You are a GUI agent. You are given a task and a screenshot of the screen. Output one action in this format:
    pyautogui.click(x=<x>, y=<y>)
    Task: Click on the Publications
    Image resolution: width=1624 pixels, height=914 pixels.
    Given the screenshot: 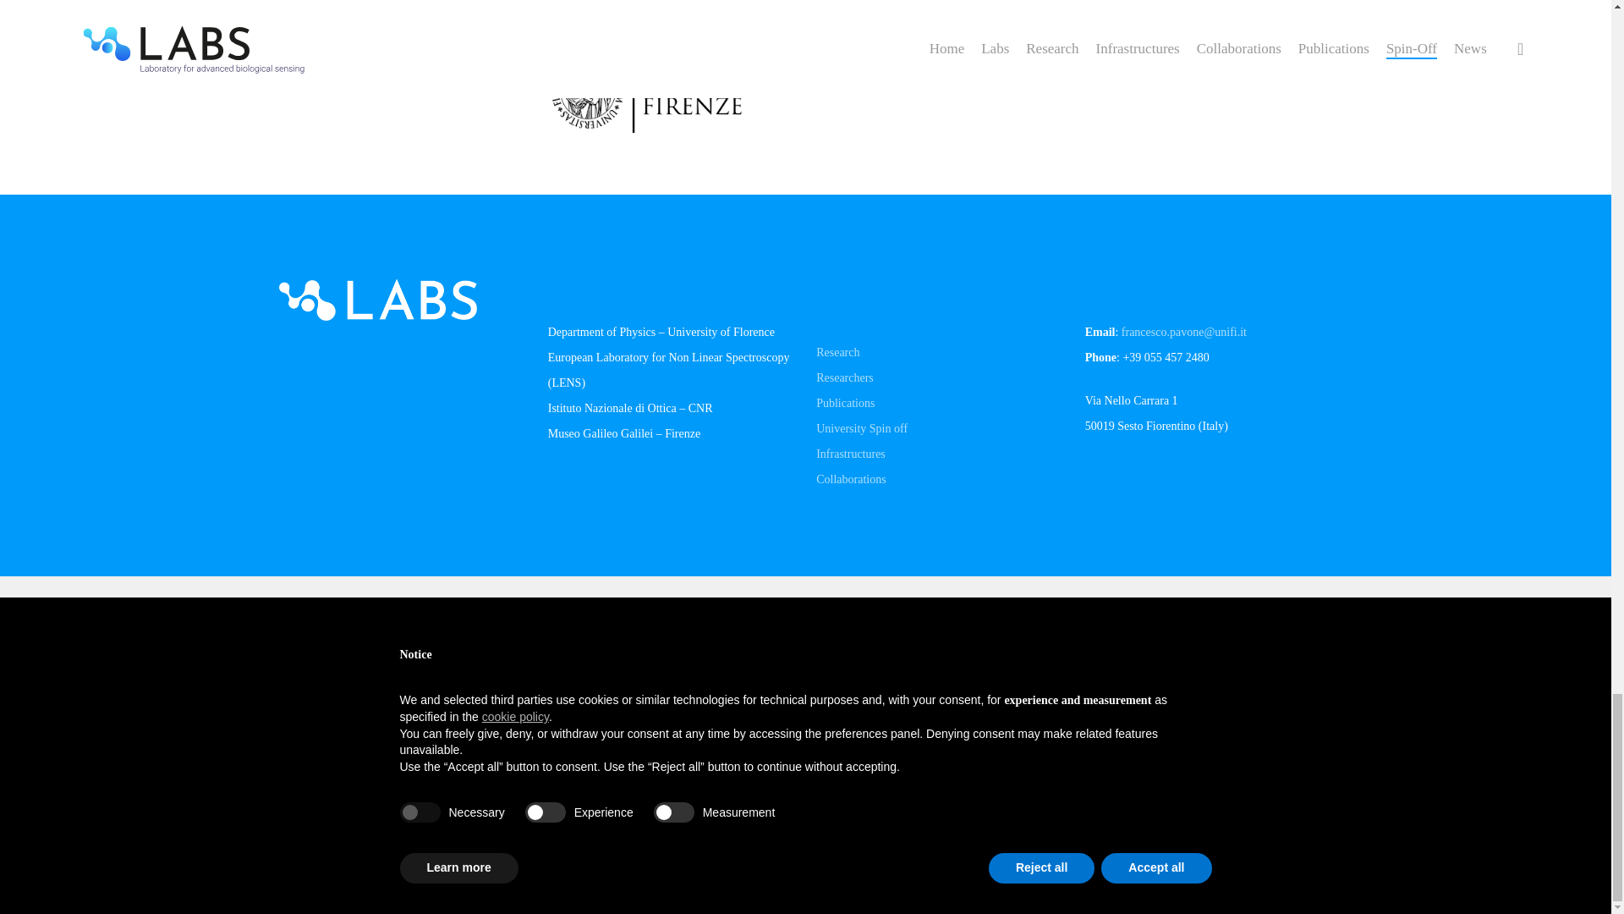 What is the action you would take?
    pyautogui.click(x=846, y=403)
    